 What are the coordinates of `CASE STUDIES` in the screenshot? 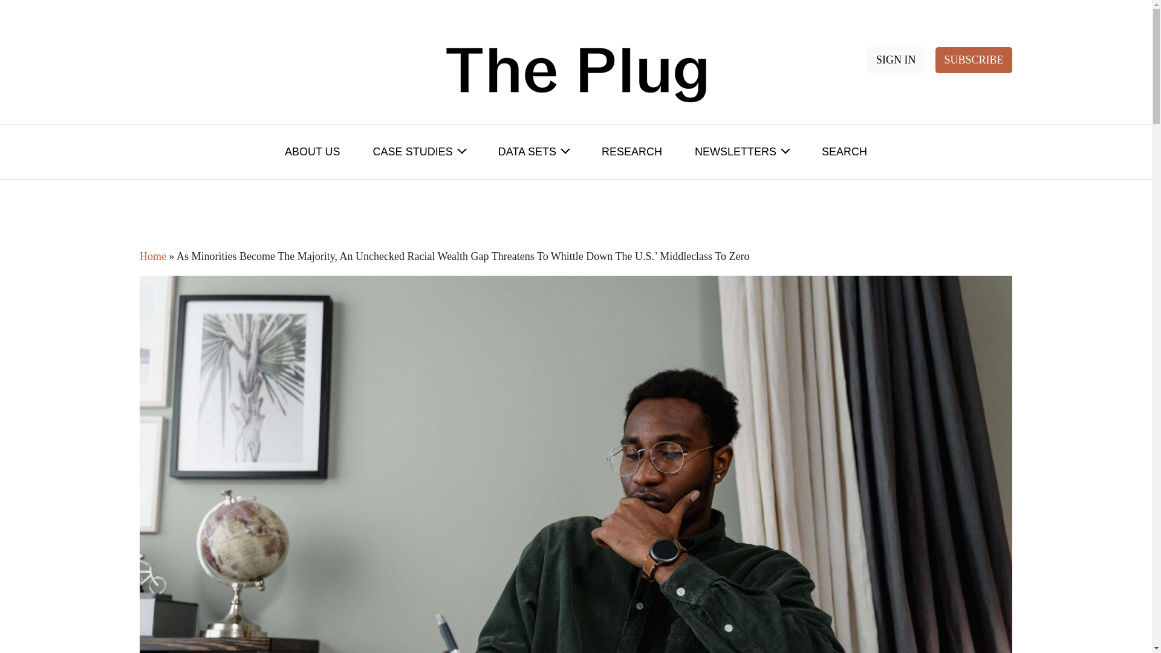 It's located at (420, 151).